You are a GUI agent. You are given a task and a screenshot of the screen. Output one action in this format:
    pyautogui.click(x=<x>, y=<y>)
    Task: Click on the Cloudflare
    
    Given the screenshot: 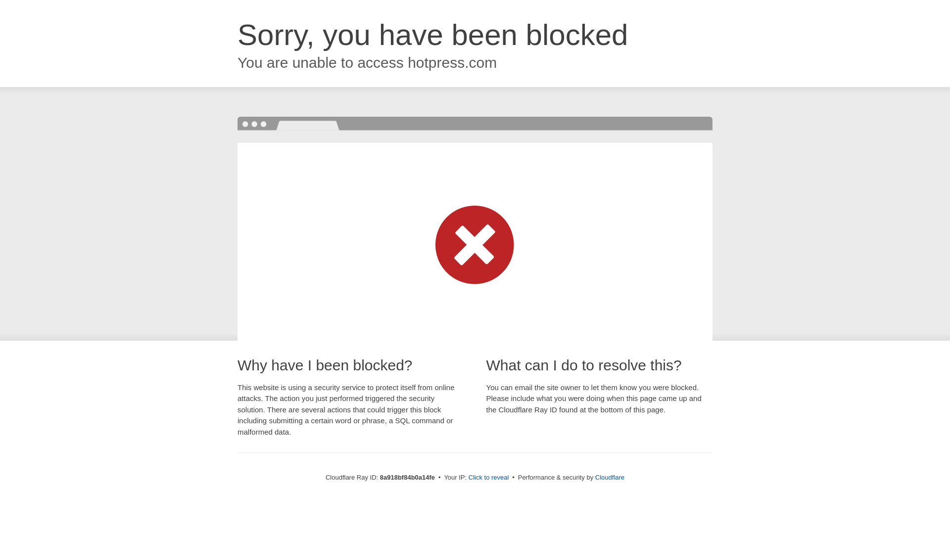 What is the action you would take?
    pyautogui.click(x=610, y=477)
    